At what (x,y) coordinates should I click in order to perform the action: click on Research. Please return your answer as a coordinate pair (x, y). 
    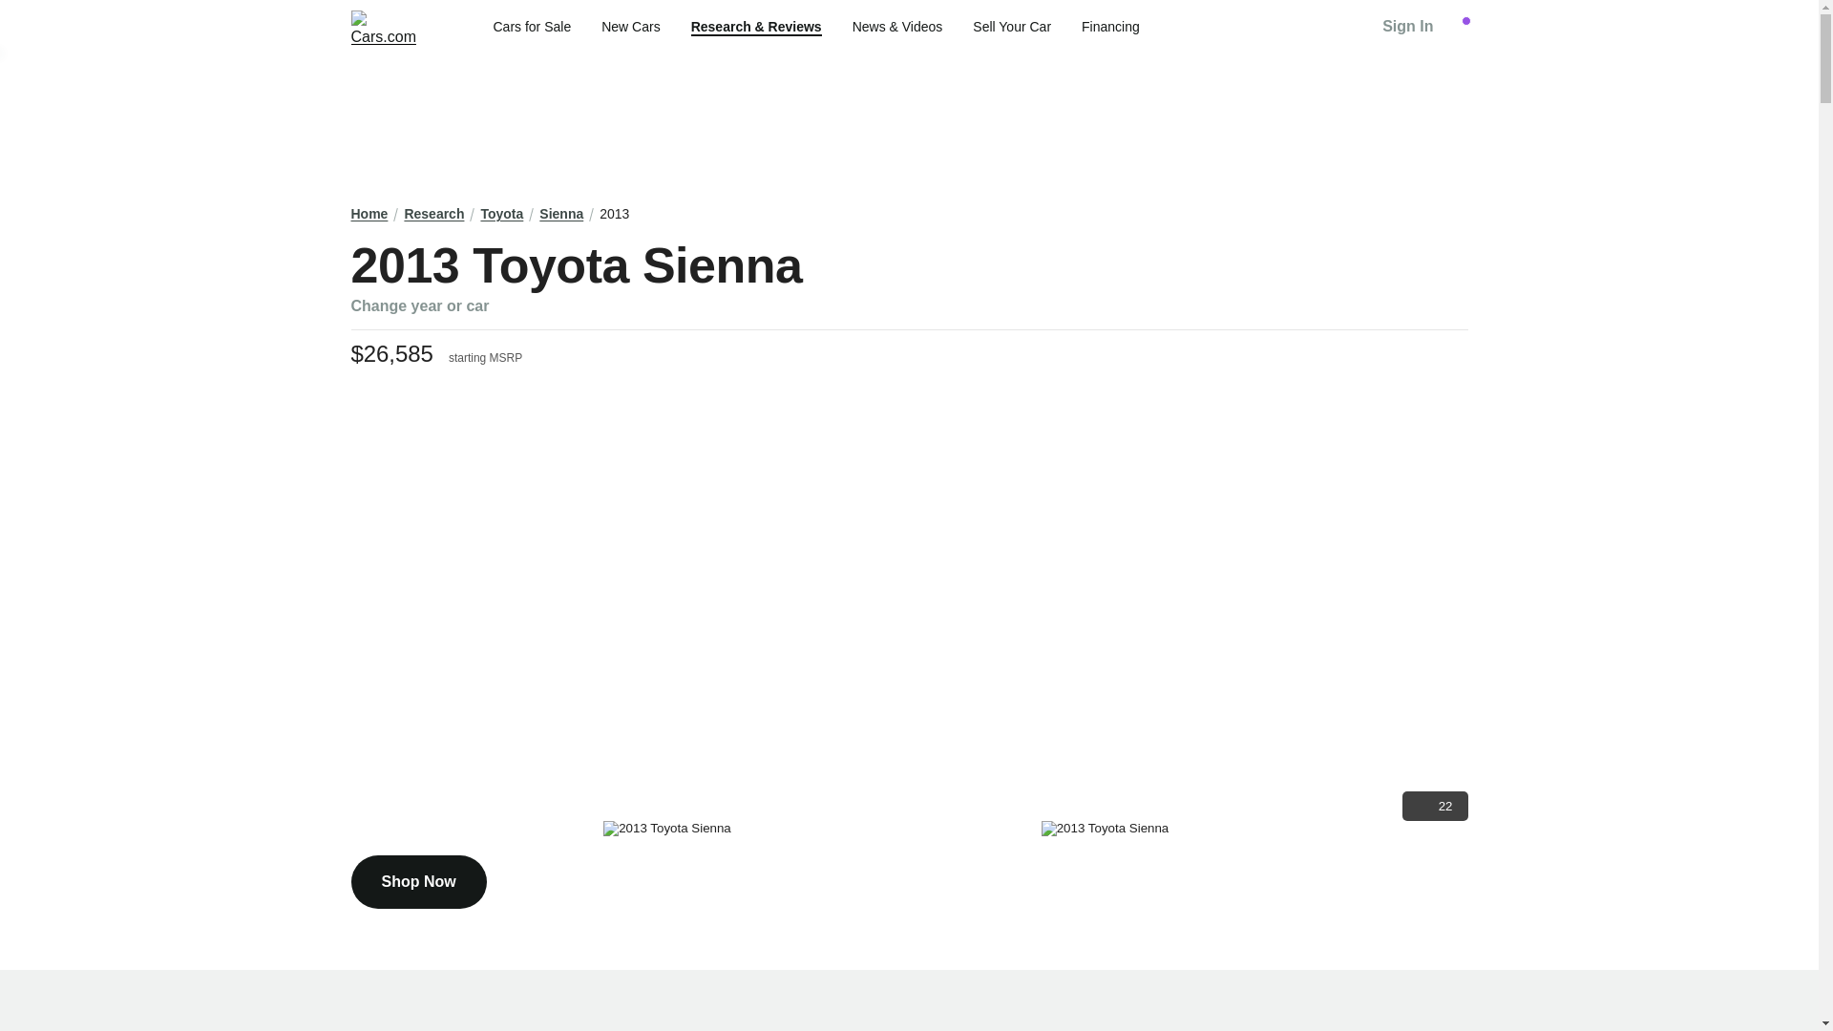
    Looking at the image, I should click on (433, 214).